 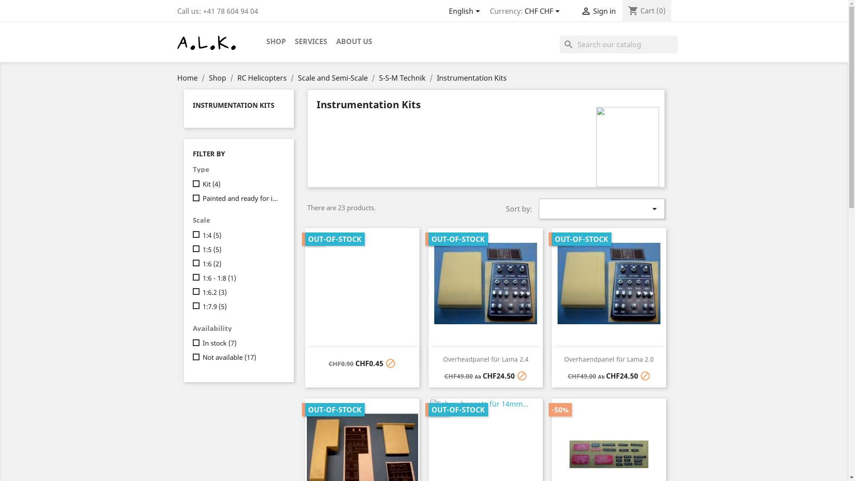 What do you see at coordinates (471, 78) in the screenshot?
I see `Instrumentation Kits` at bounding box center [471, 78].